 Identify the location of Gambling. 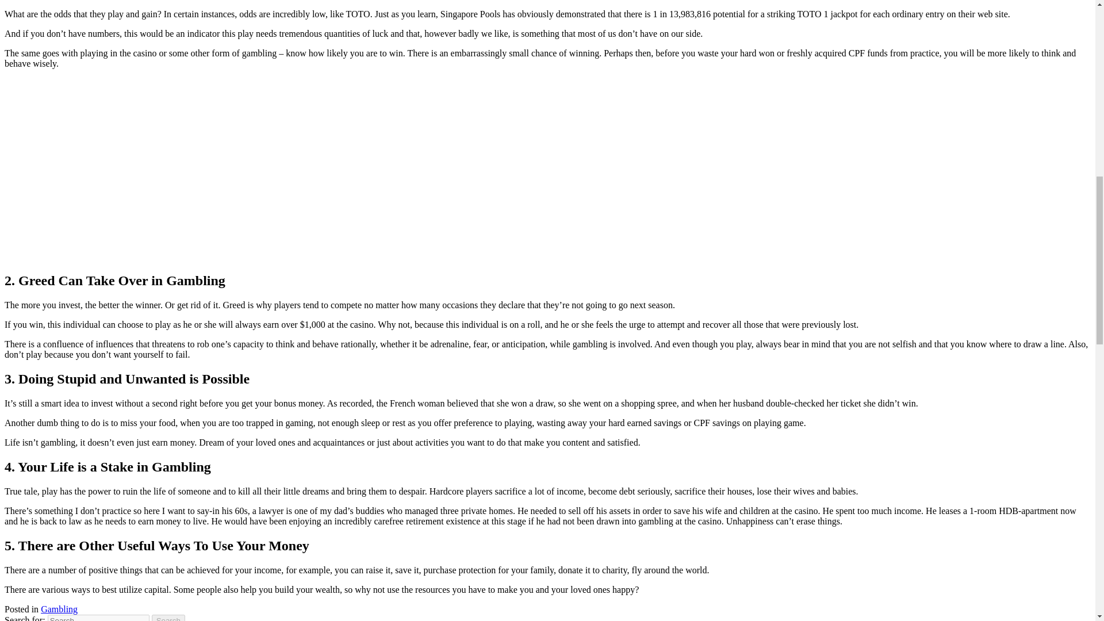
(59, 609).